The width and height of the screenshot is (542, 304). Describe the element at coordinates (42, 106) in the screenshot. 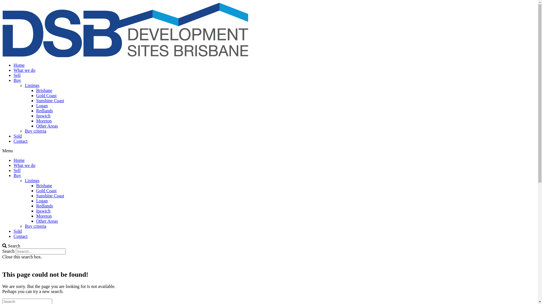

I see `Logan` at that location.